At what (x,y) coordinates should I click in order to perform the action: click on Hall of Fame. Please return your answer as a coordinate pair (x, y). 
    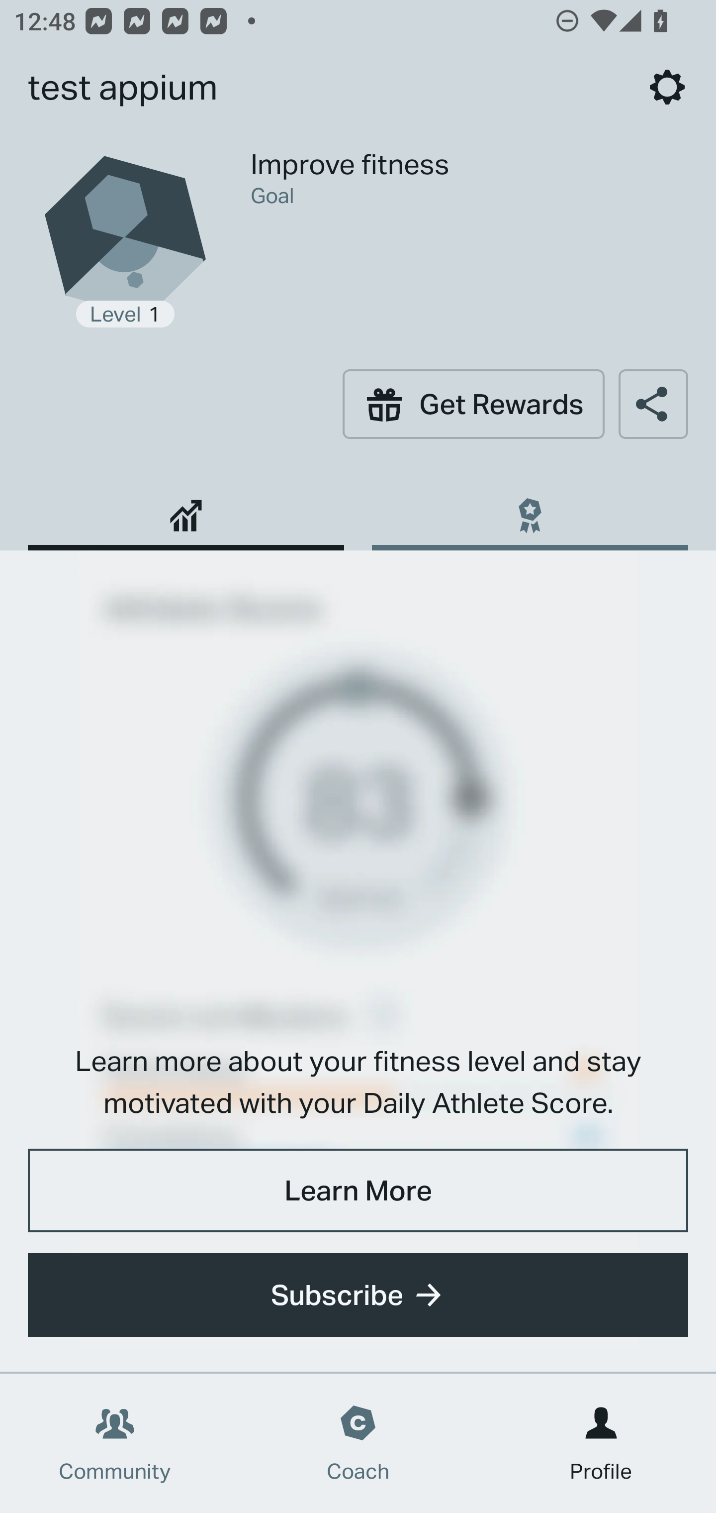
    Looking at the image, I should click on (530, 509).